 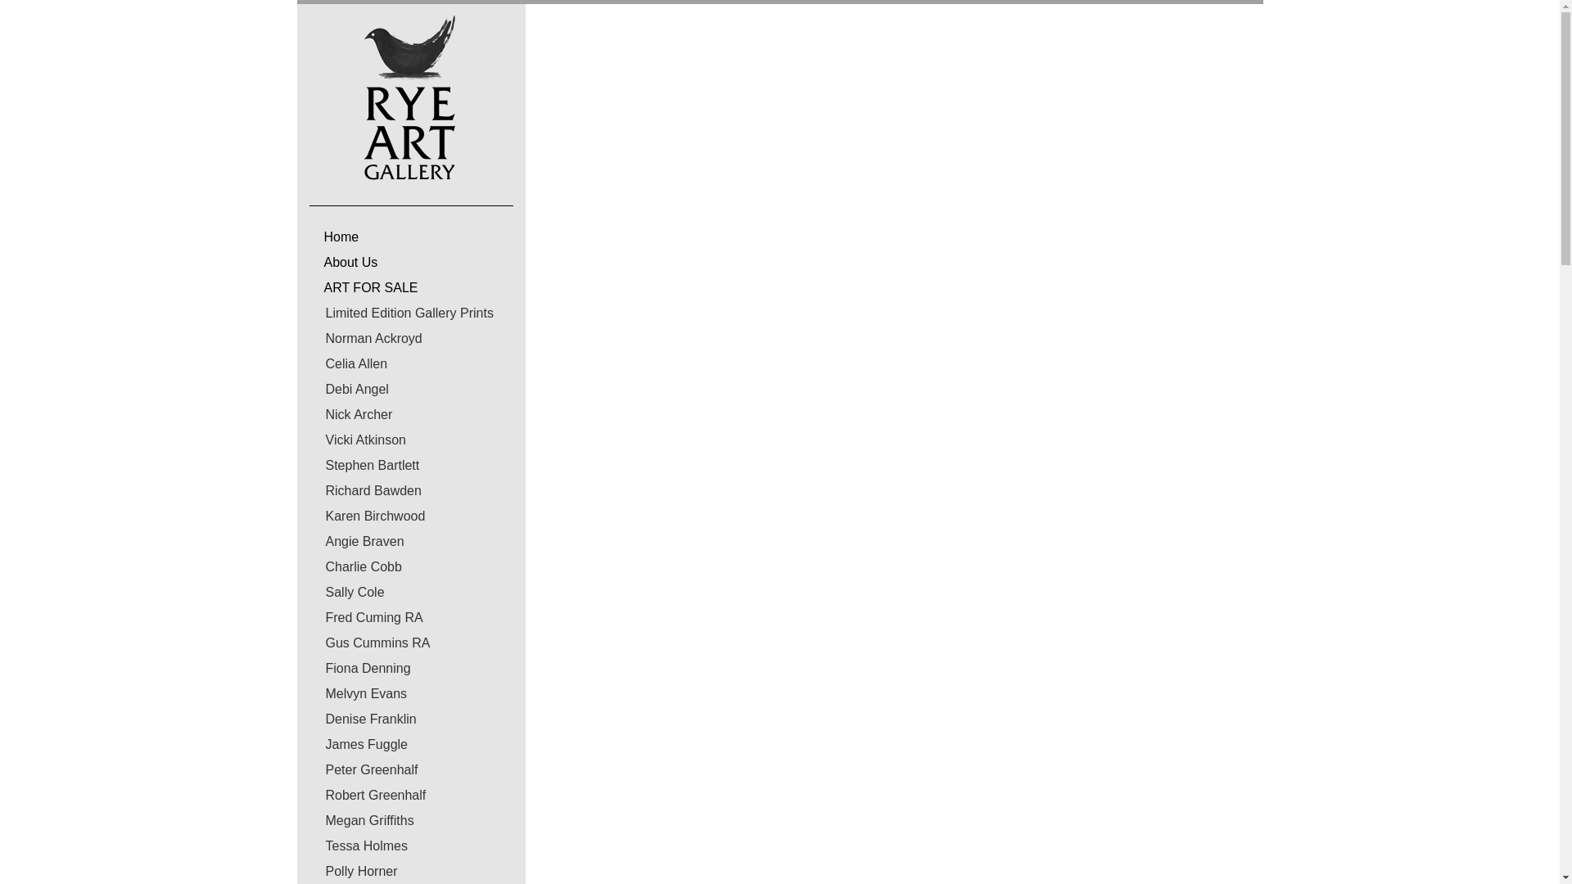 What do you see at coordinates (364, 465) in the screenshot?
I see `Stephen Bartlett` at bounding box center [364, 465].